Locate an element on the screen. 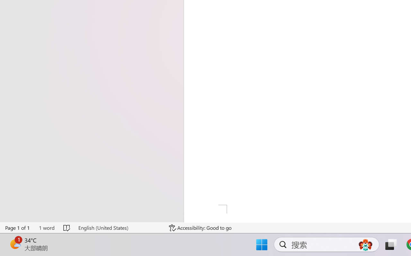  Spelling and Grammar Check No Errors is located at coordinates (67, 228).